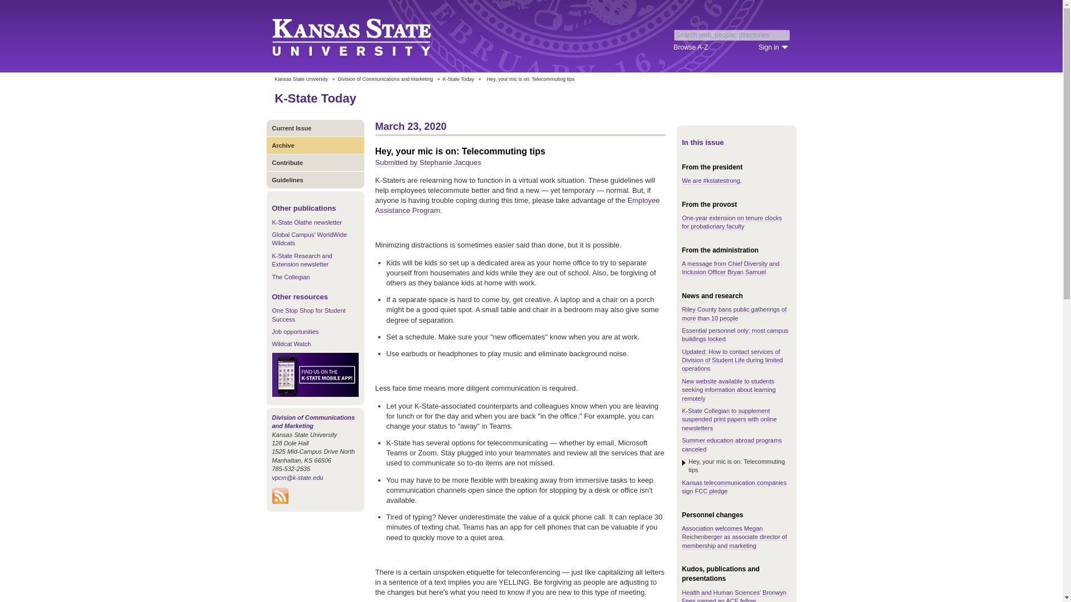 Image resolution: width=1071 pixels, height=602 pixels. I want to click on K-State Today, so click(315, 98).